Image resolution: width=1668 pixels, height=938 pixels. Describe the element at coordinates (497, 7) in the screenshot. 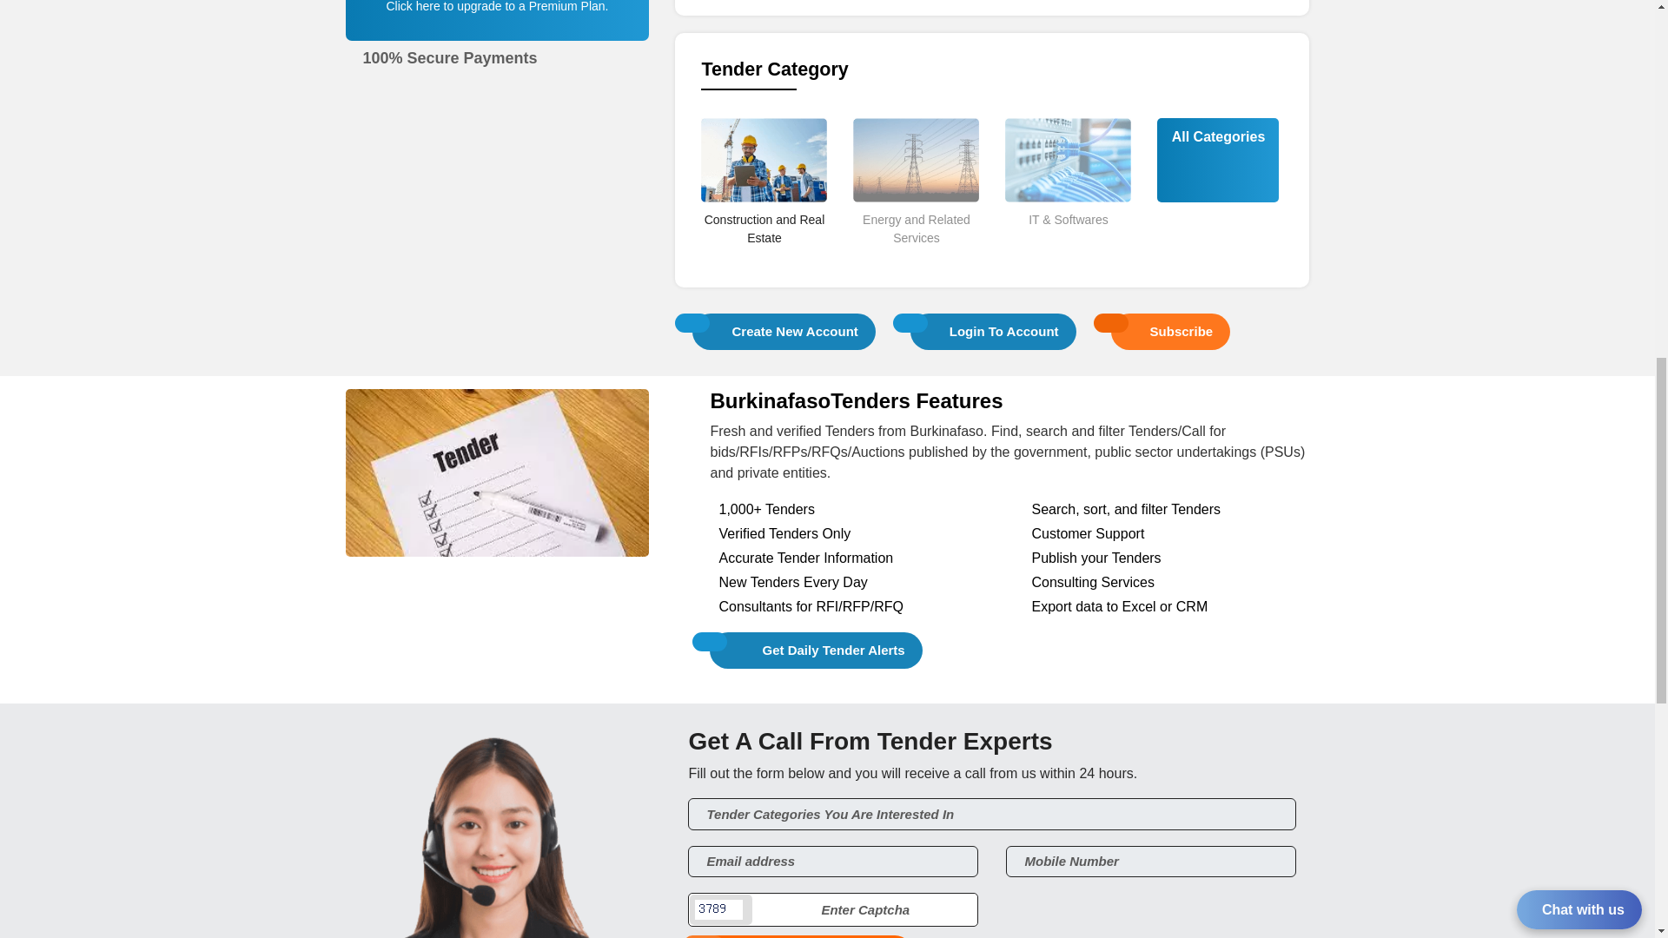

I see `Click here to upgrade to a Premium Plan.` at that location.